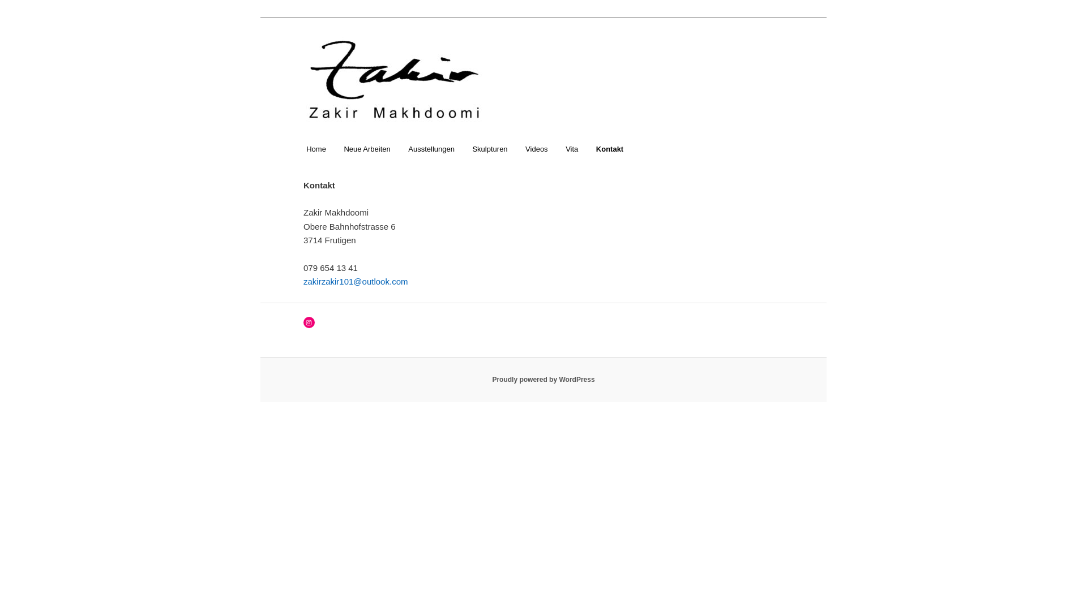  Describe the element at coordinates (414, 59) in the screenshot. I see `Bildhauer Zakir Makhdoomi` at that location.